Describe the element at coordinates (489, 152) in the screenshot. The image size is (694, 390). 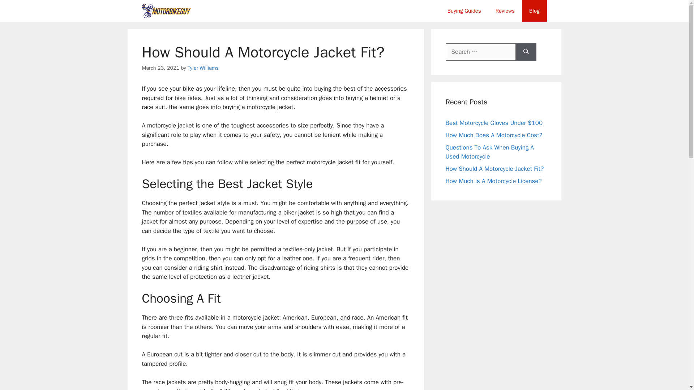
I see `Questions To Ask When Buying A Used Motorcycle` at that location.